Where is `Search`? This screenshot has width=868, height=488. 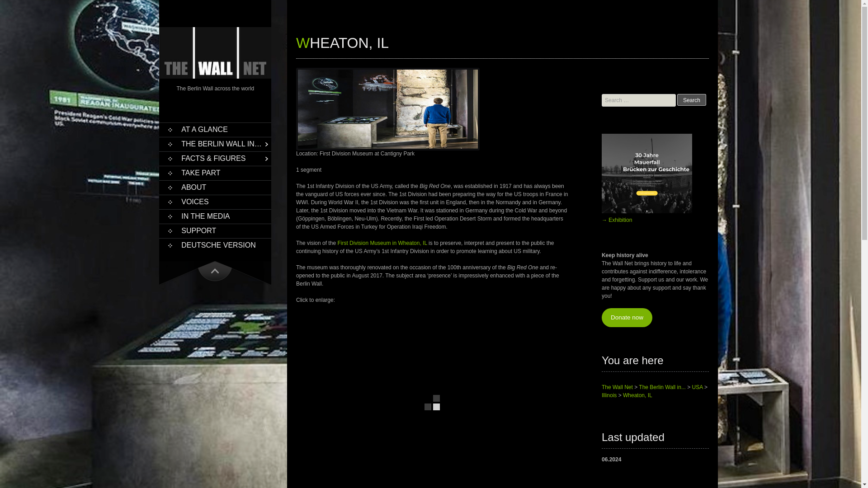 Search is located at coordinates (692, 100).